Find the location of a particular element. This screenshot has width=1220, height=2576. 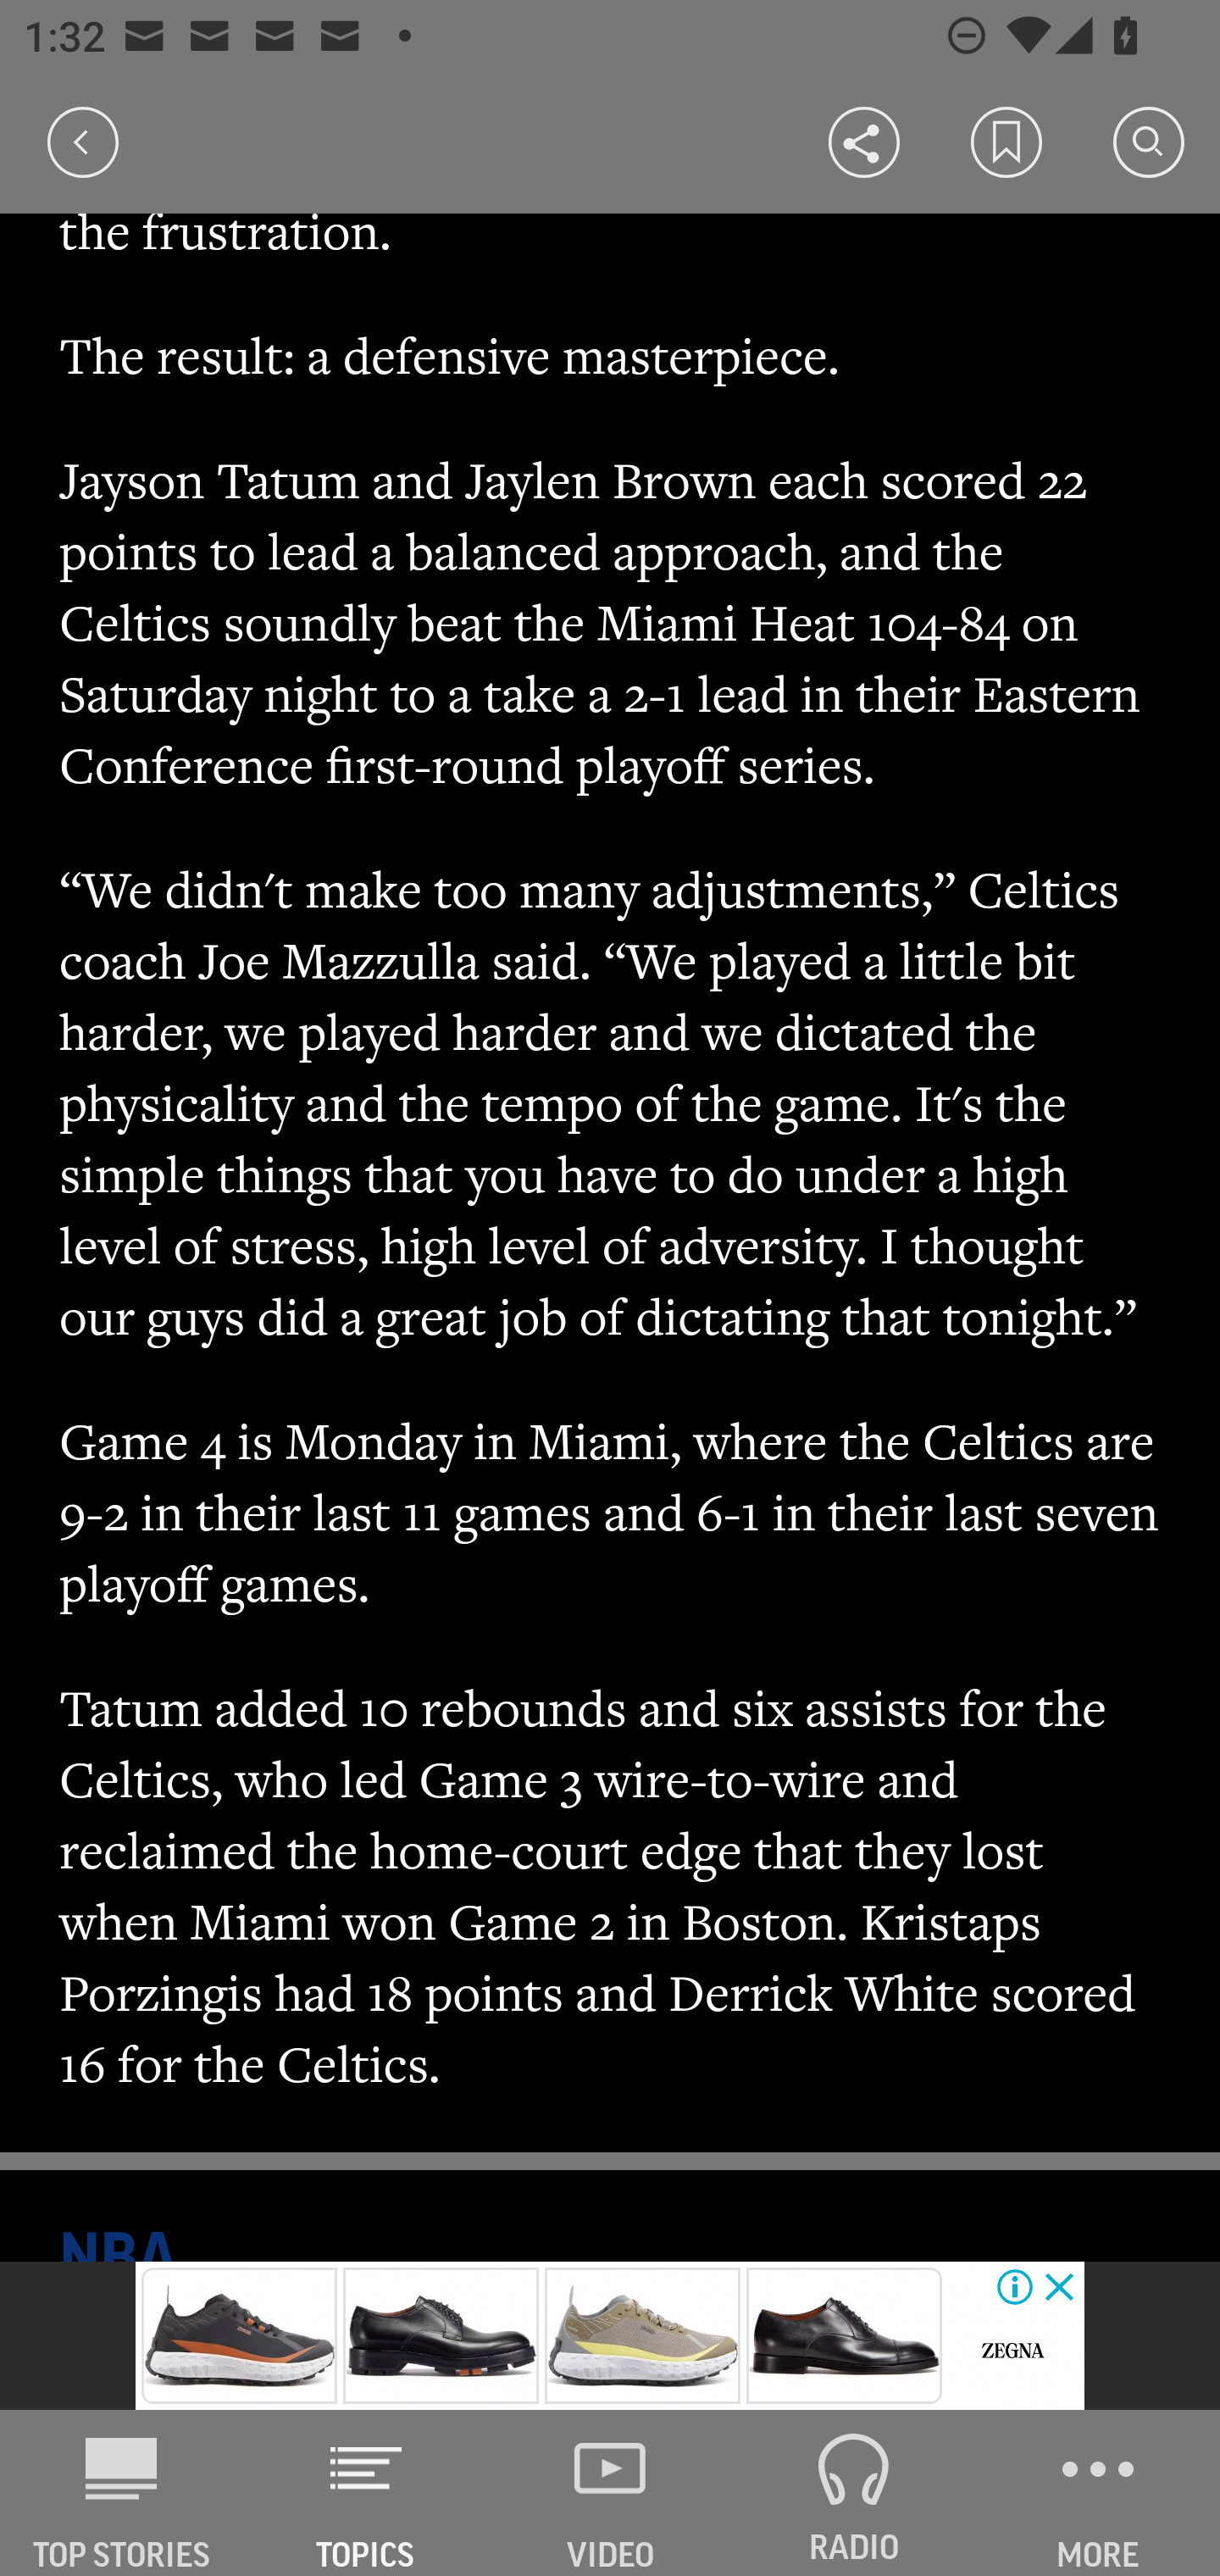

RADIO is located at coordinates (854, 2493).